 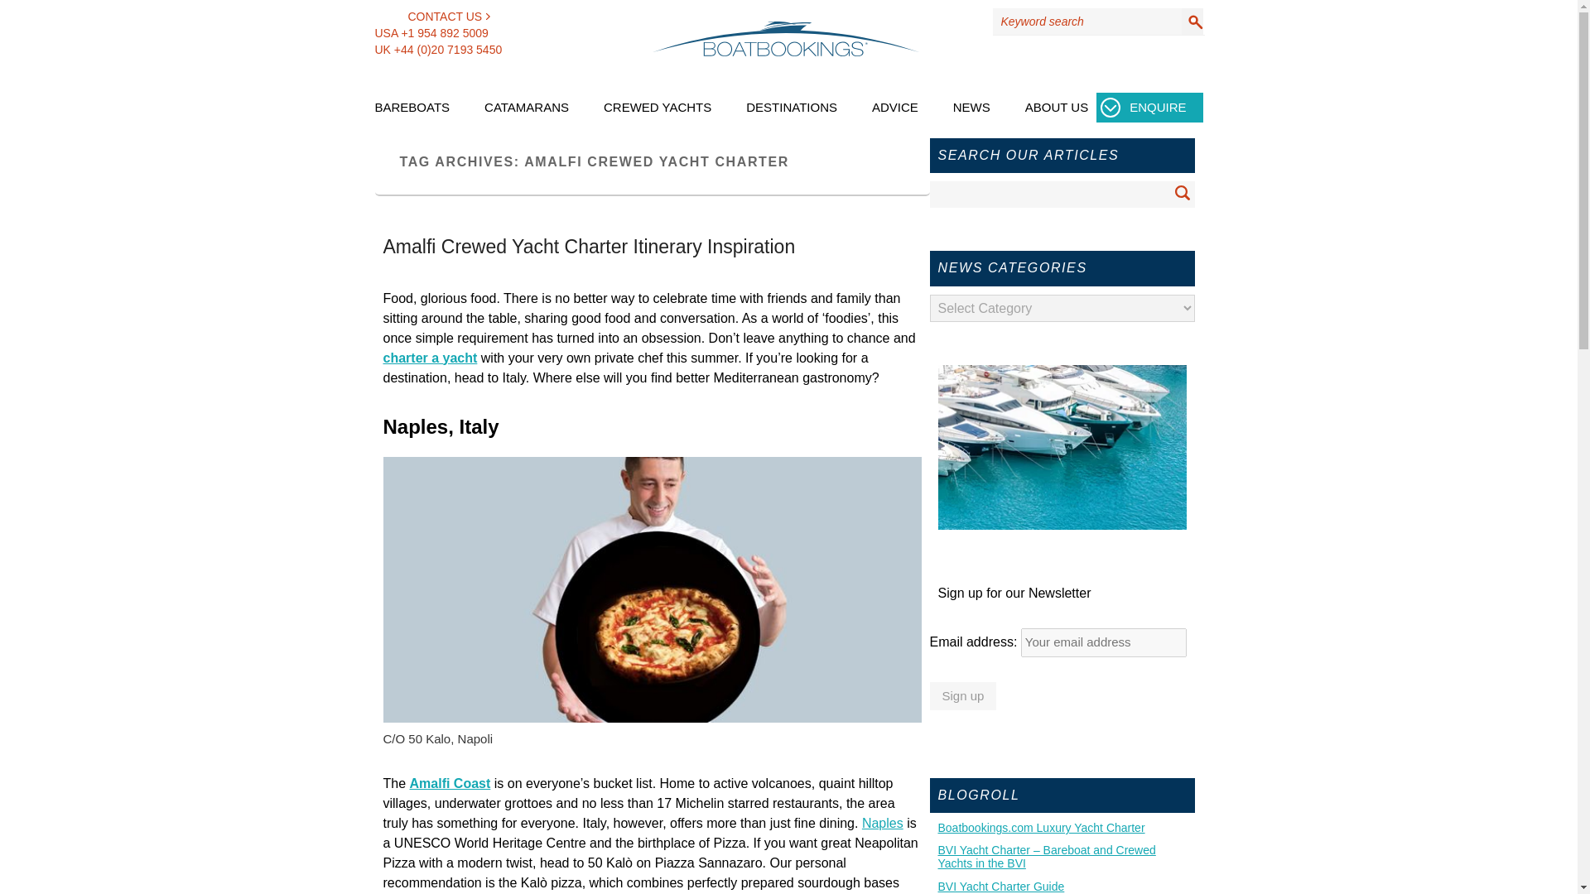 I want to click on Boatbookings.com Luxury Yacht Charter, so click(x=1062, y=828).